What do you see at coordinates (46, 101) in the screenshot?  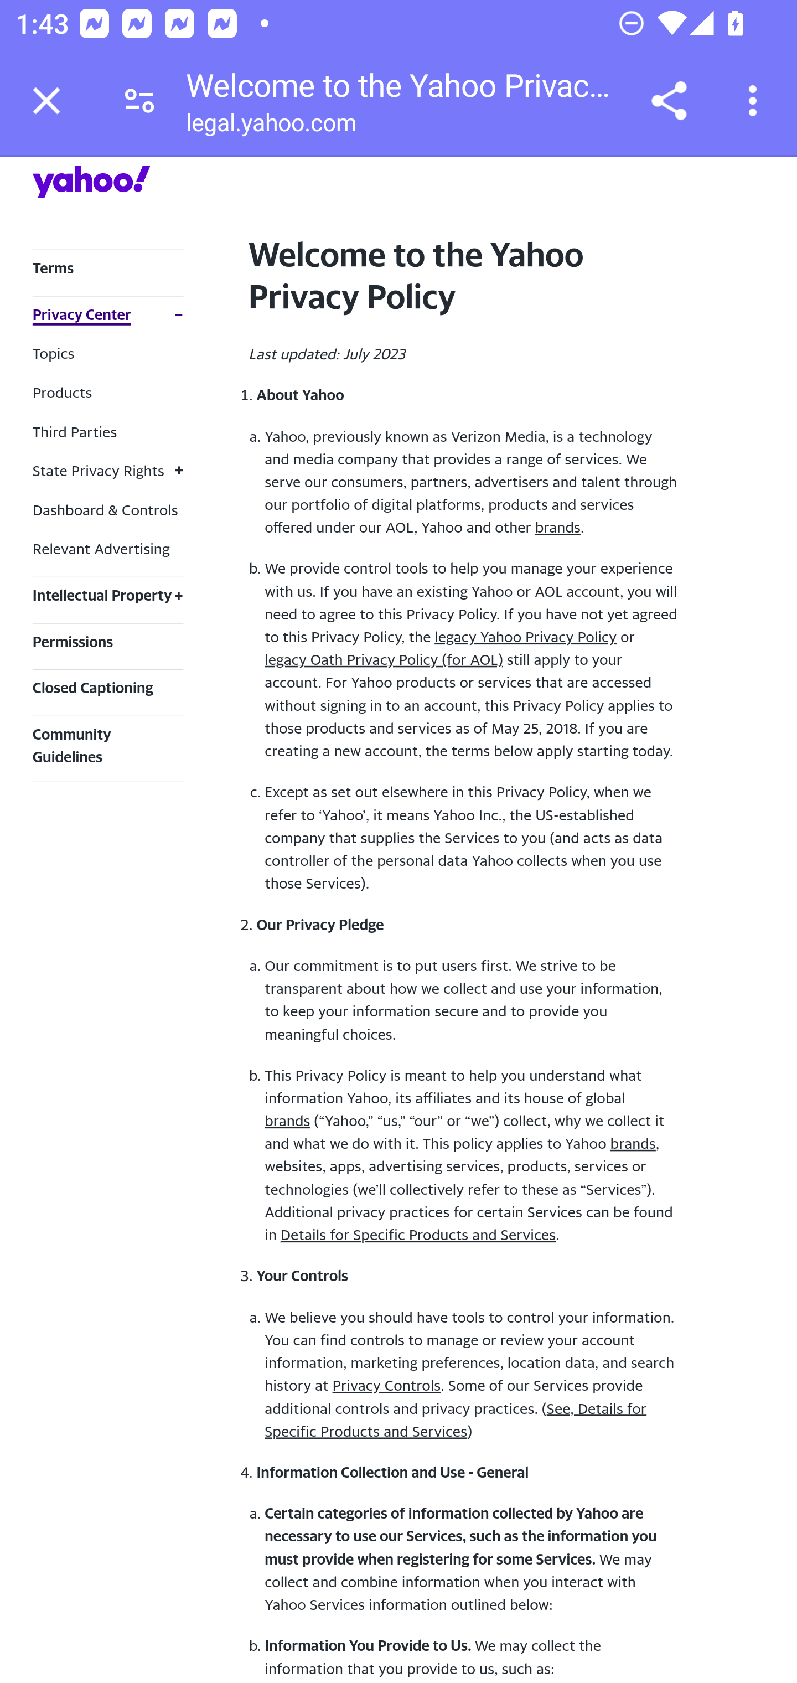 I see `Close tab` at bounding box center [46, 101].